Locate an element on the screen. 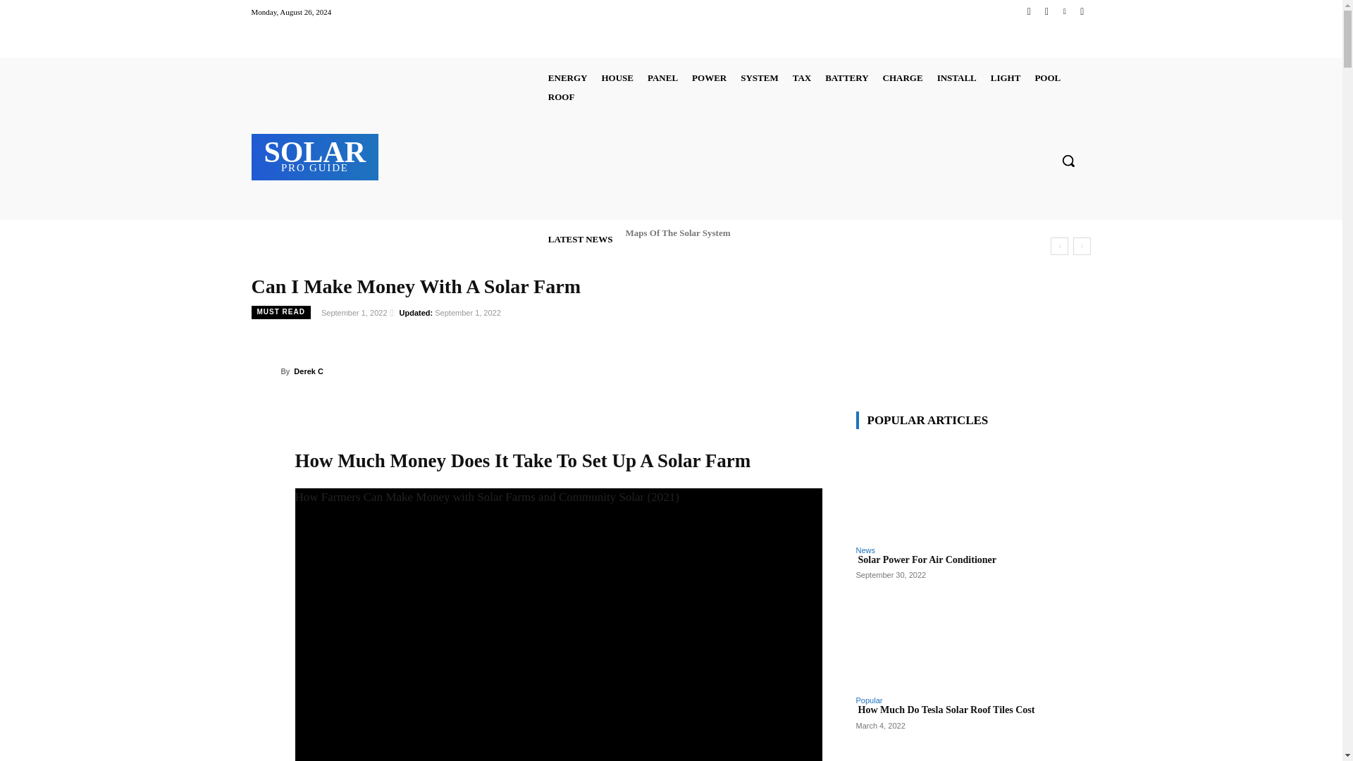 The image size is (1353, 761). Twitter is located at coordinates (1064, 11).